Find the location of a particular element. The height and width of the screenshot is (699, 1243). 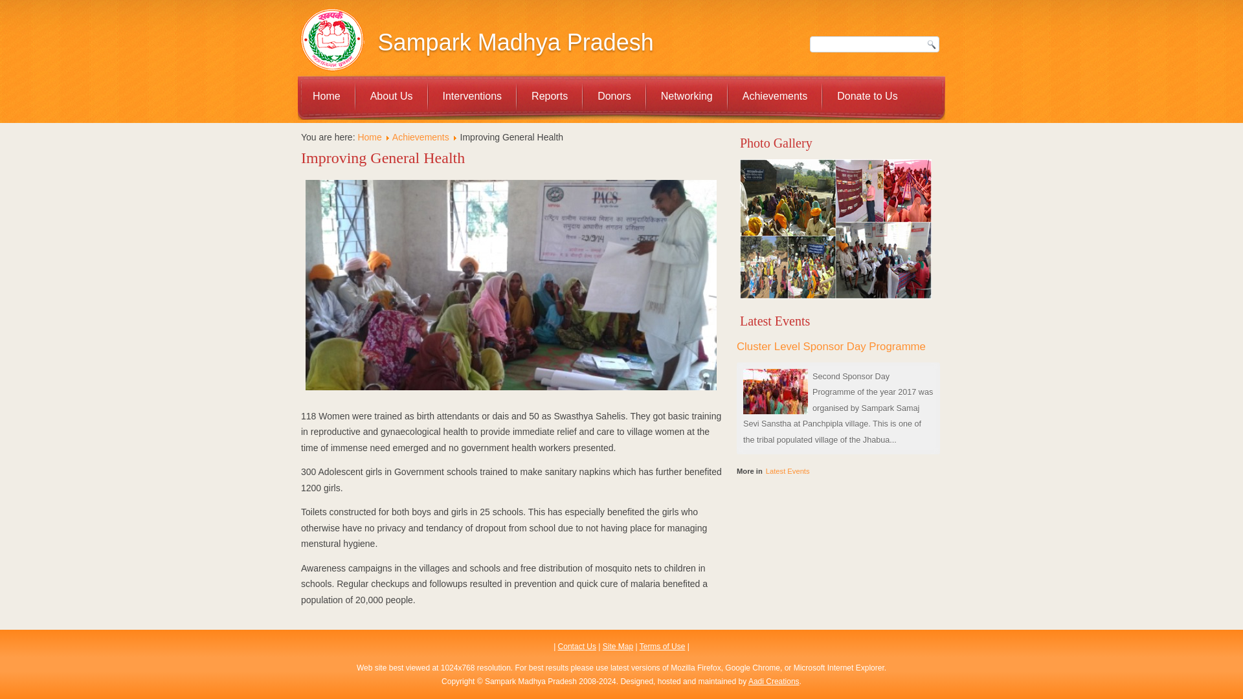

Interventions is located at coordinates (473, 96).